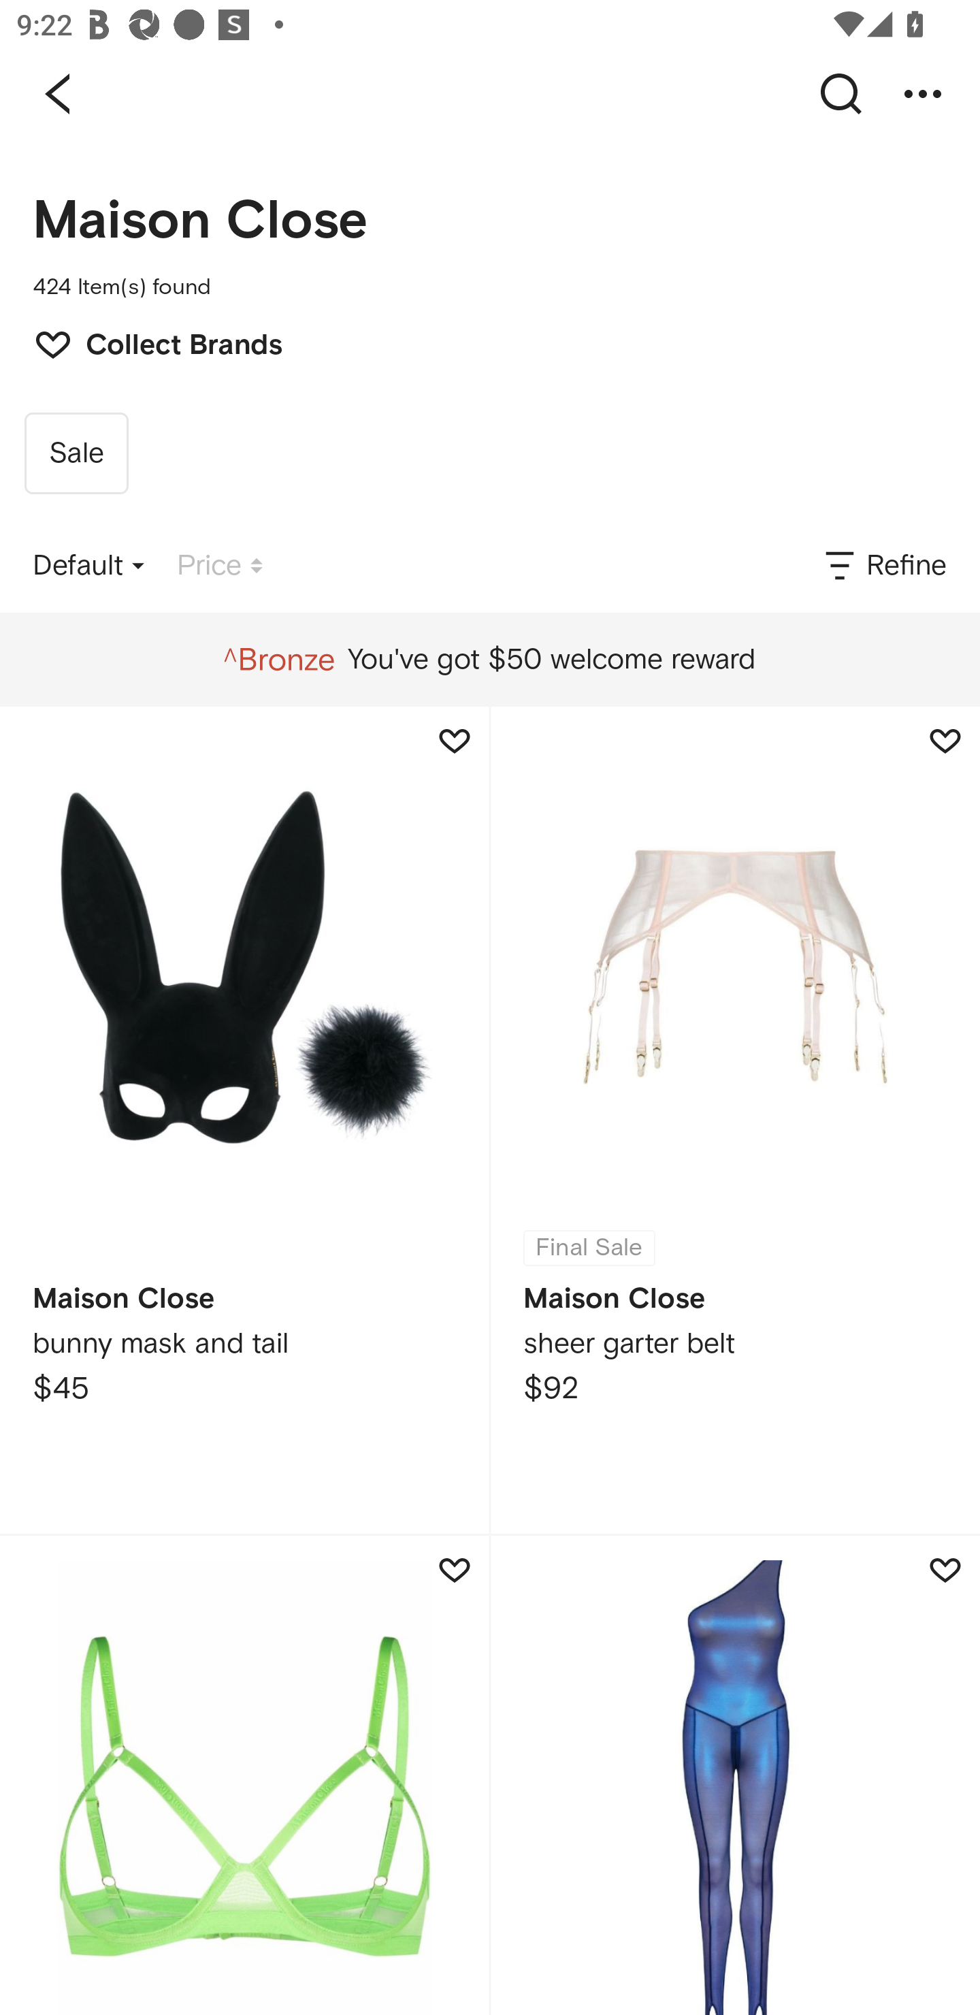 This screenshot has height=2015, width=980. I want to click on Maison Close bunny mask and tail  $45, so click(244, 1120).